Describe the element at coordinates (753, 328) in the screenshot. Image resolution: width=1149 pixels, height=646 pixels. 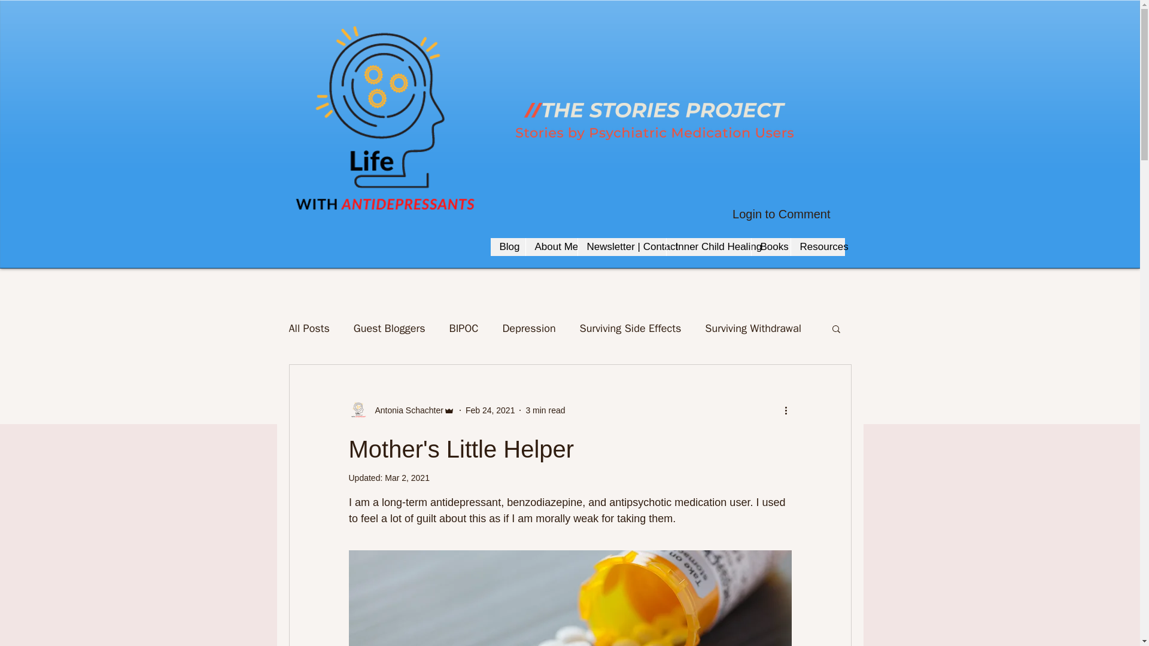
I see `Surviving Withdrawal` at that location.